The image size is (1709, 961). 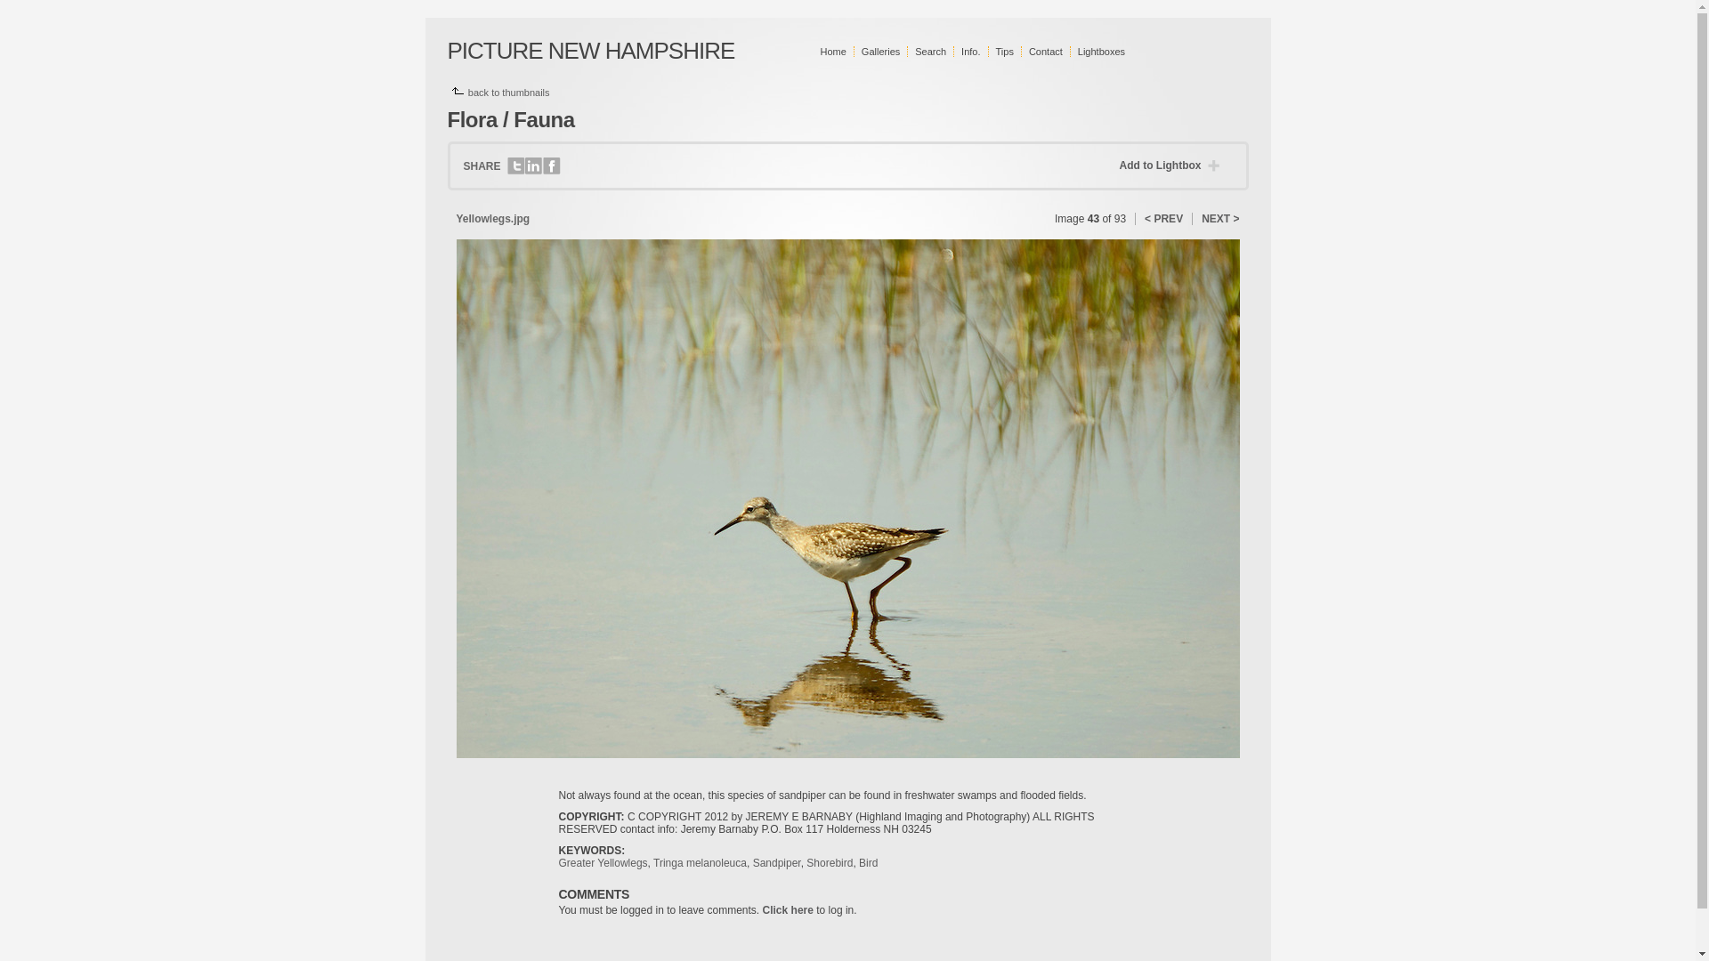 What do you see at coordinates (787, 910) in the screenshot?
I see `Click here` at bounding box center [787, 910].